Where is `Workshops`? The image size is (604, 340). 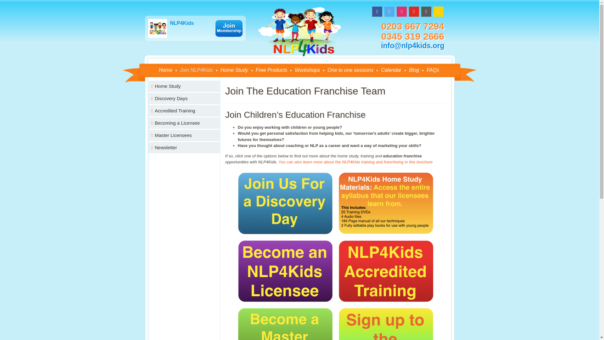
Workshops is located at coordinates (307, 70).